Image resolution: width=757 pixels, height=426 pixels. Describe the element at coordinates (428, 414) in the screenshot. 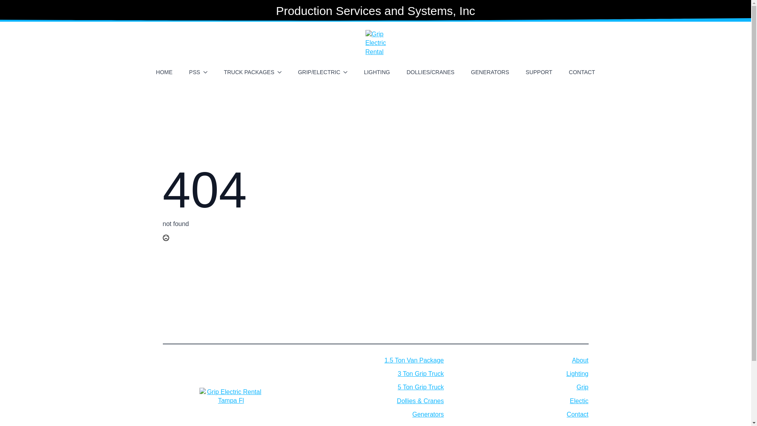

I see `Generators` at that location.